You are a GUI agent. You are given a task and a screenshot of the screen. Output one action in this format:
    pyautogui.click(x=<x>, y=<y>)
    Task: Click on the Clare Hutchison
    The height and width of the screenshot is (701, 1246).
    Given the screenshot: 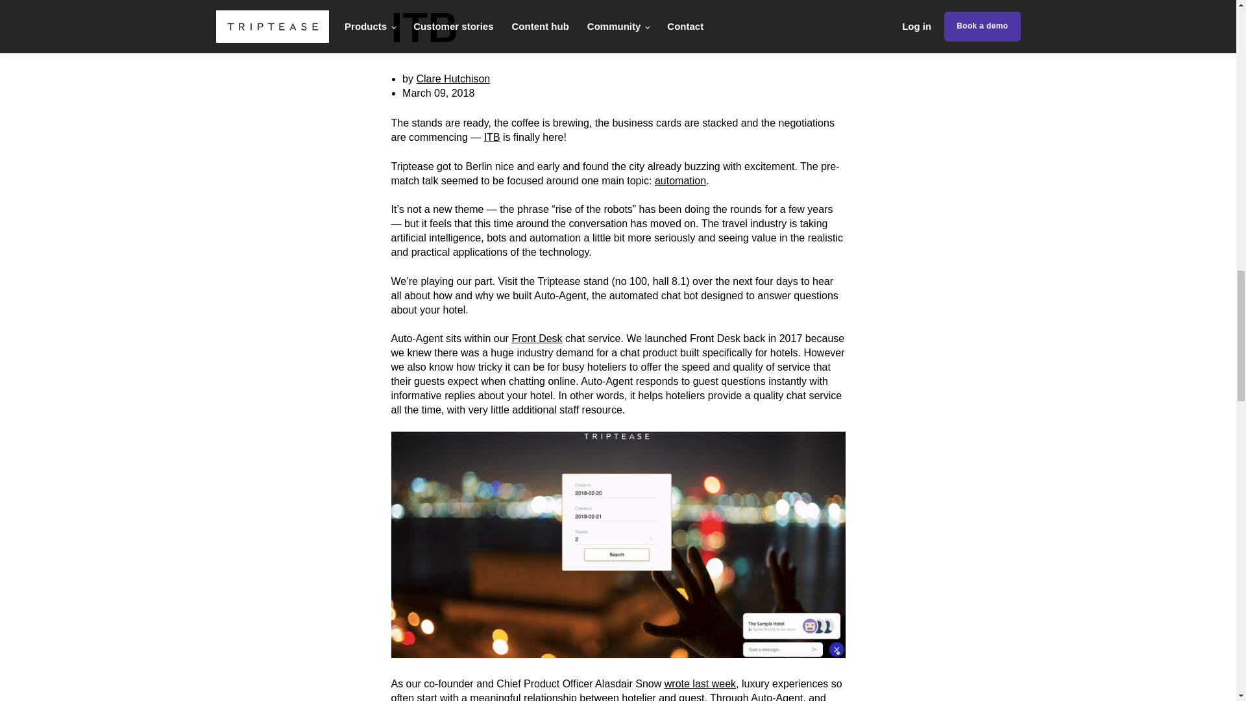 What is the action you would take?
    pyautogui.click(x=453, y=79)
    